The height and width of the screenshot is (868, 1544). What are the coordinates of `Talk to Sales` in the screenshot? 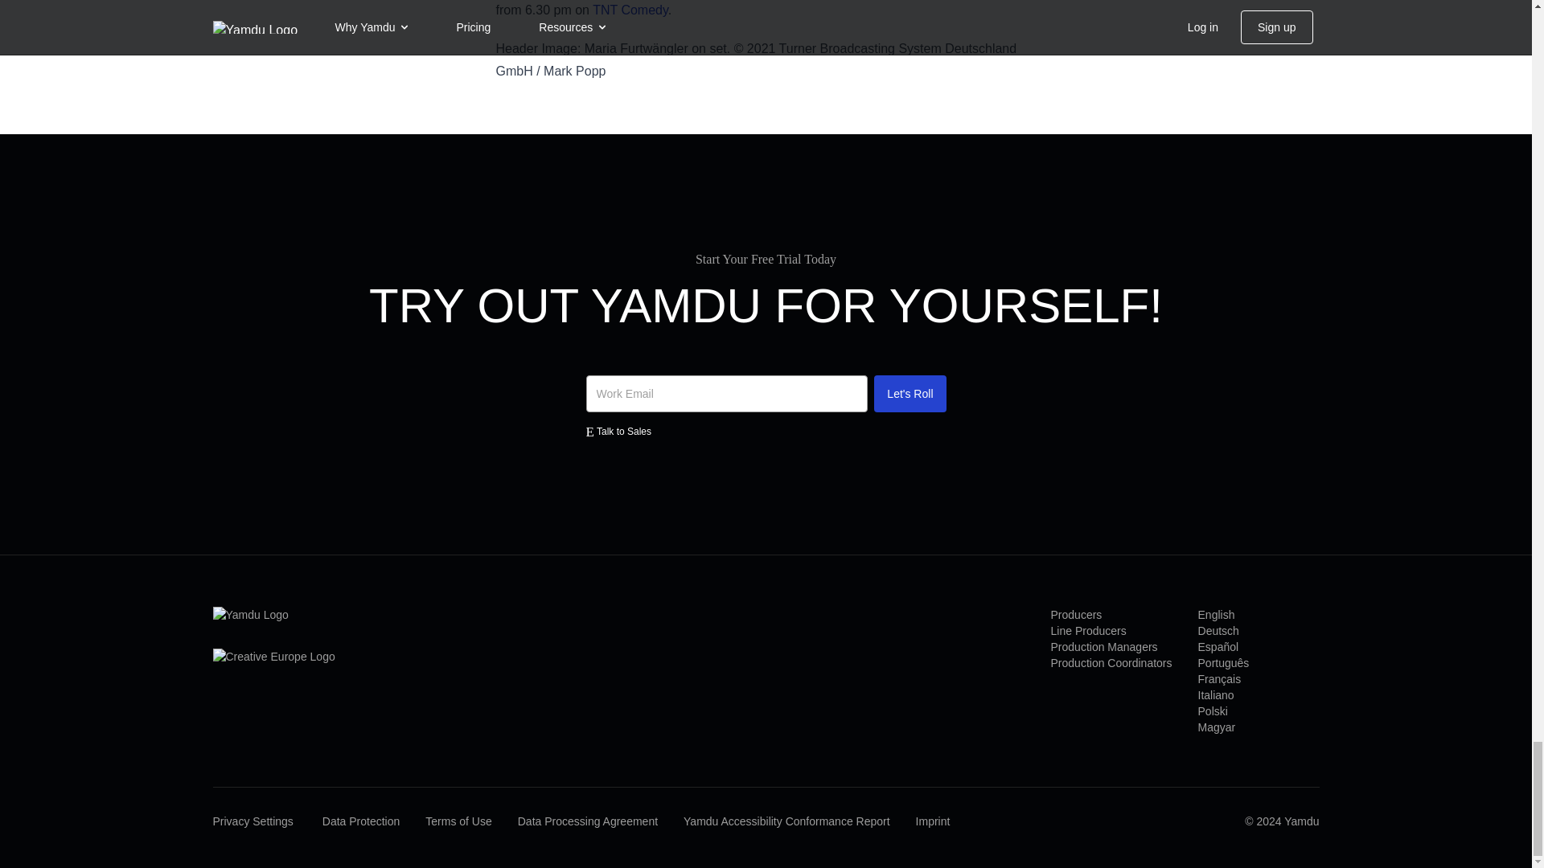 It's located at (765, 432).